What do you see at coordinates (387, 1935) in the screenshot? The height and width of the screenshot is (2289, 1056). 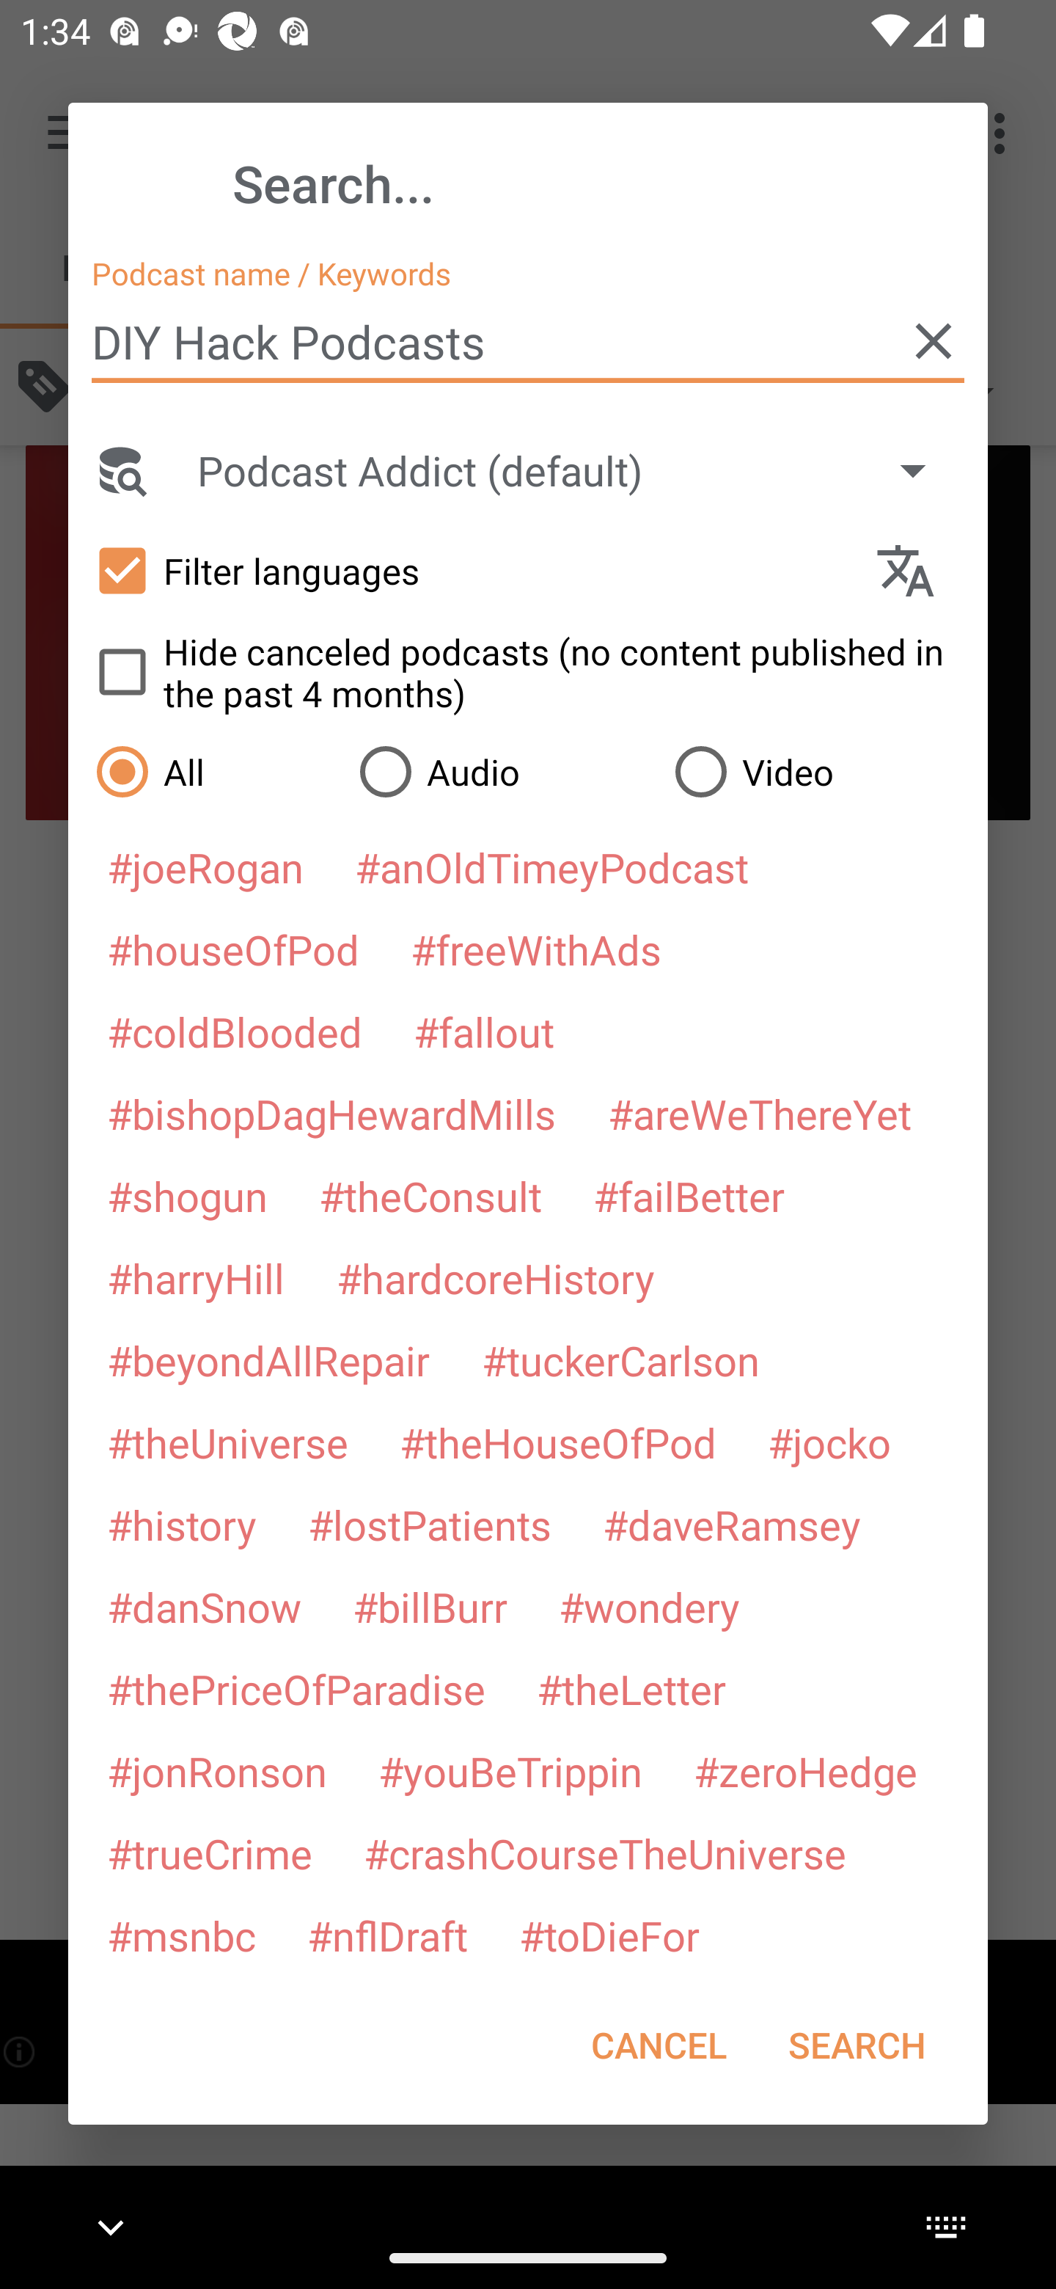 I see `#nflDraft` at bounding box center [387, 1935].